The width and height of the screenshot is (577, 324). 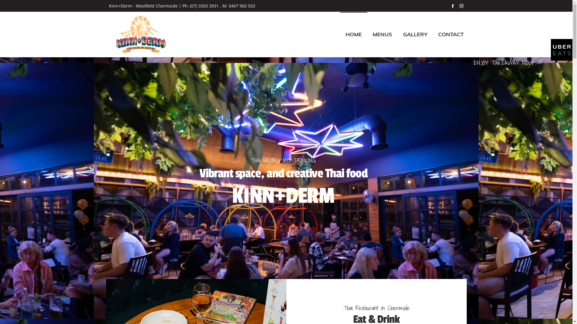 I want to click on CONTACT, so click(x=451, y=34).